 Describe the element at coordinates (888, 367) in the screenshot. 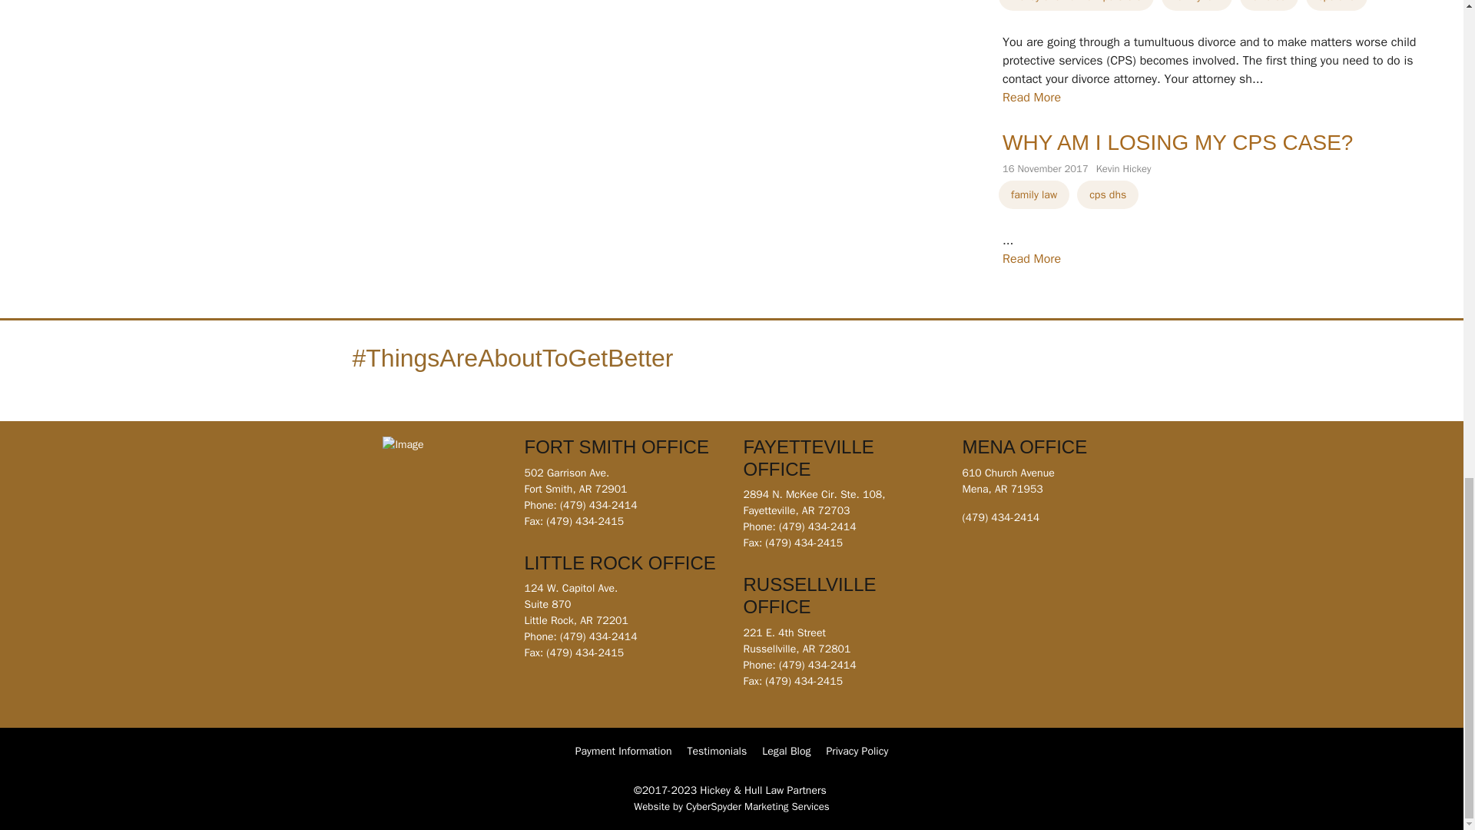

I see `Instagram` at that location.